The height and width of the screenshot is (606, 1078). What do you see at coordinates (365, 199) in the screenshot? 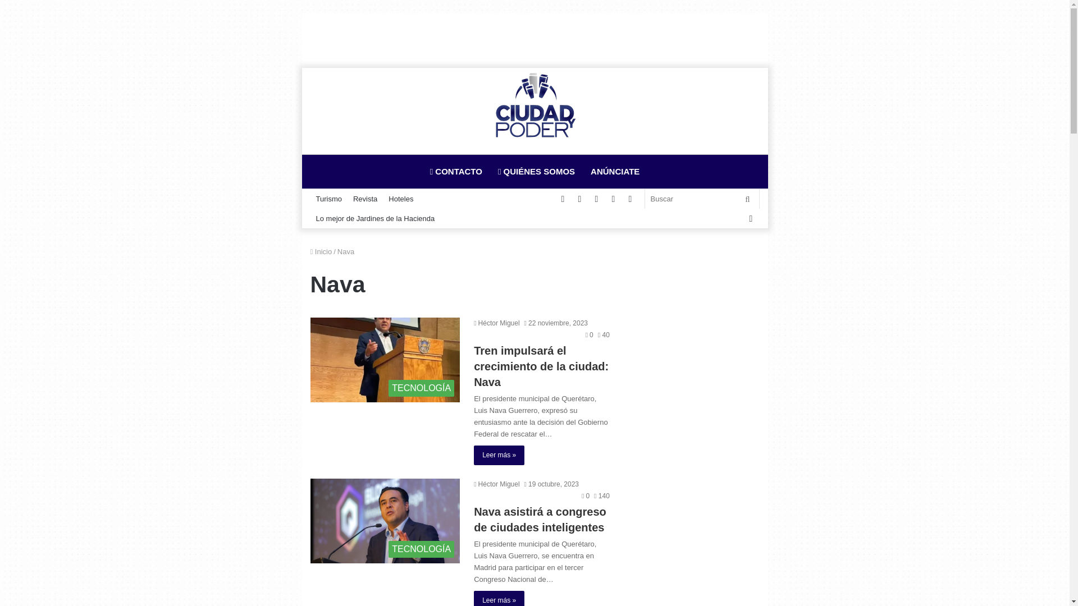
I see `Revista` at bounding box center [365, 199].